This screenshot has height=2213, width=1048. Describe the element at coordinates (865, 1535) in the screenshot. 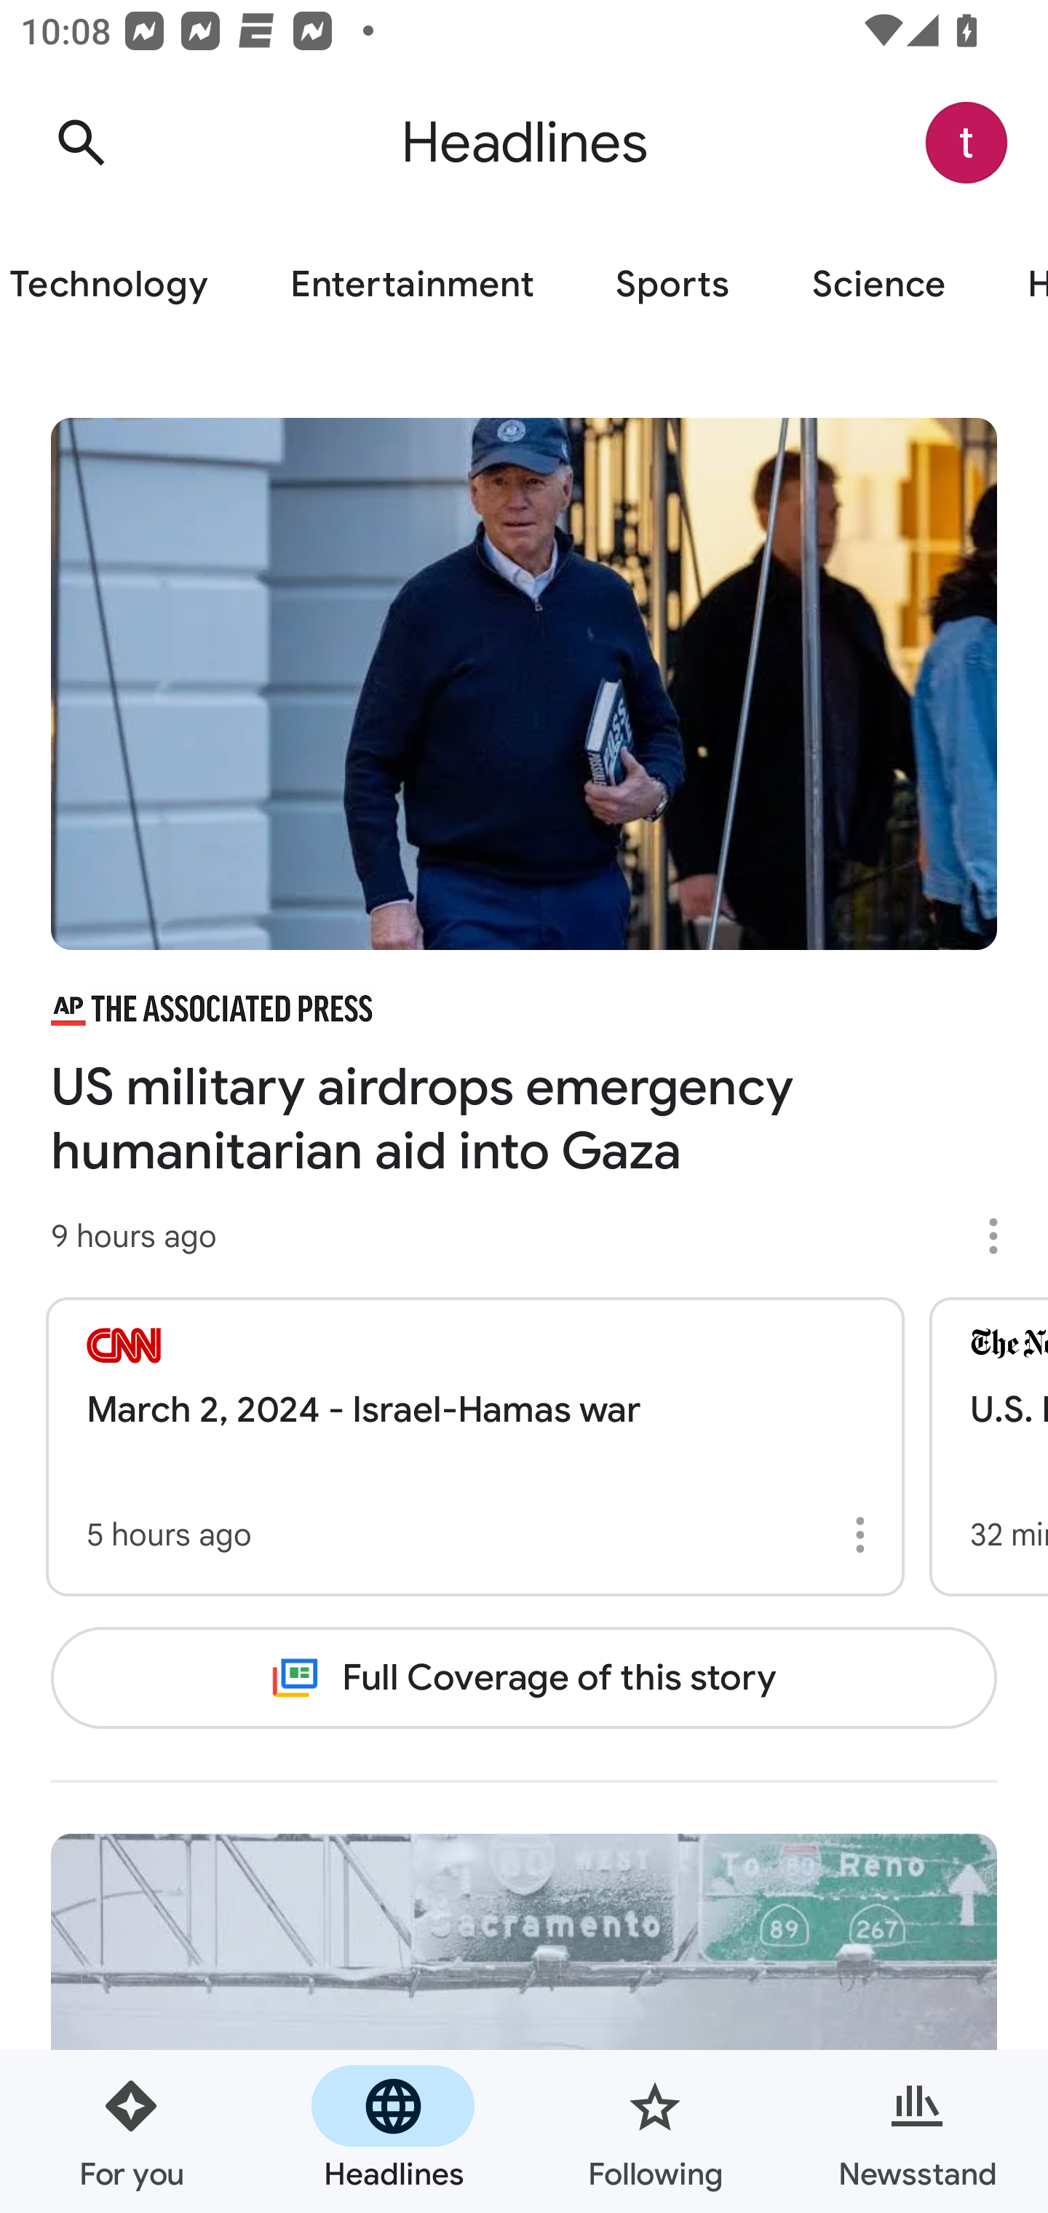

I see `More options` at that location.